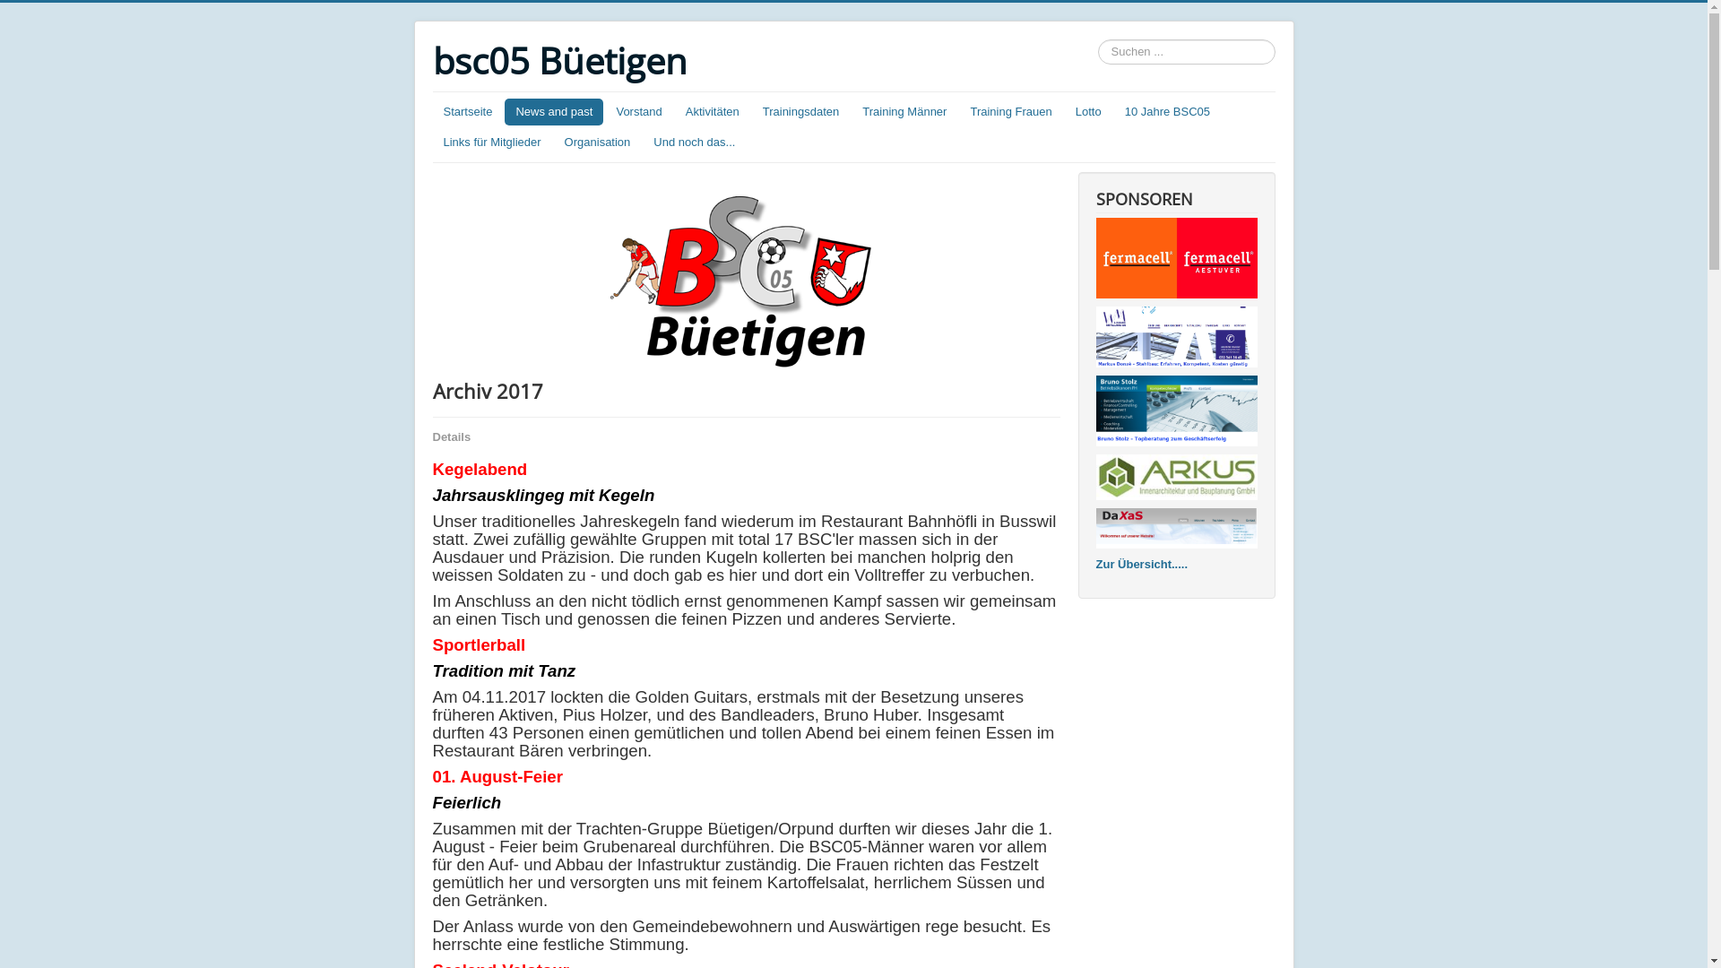  What do you see at coordinates (598, 143) in the screenshot?
I see `Organisation` at bounding box center [598, 143].